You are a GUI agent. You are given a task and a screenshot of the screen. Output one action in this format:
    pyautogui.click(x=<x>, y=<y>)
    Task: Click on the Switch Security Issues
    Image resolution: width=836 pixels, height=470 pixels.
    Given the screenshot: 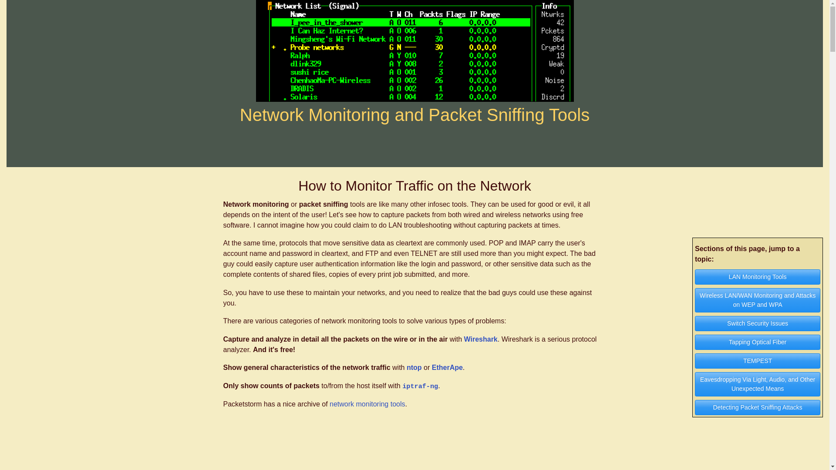 What is the action you would take?
    pyautogui.click(x=757, y=323)
    